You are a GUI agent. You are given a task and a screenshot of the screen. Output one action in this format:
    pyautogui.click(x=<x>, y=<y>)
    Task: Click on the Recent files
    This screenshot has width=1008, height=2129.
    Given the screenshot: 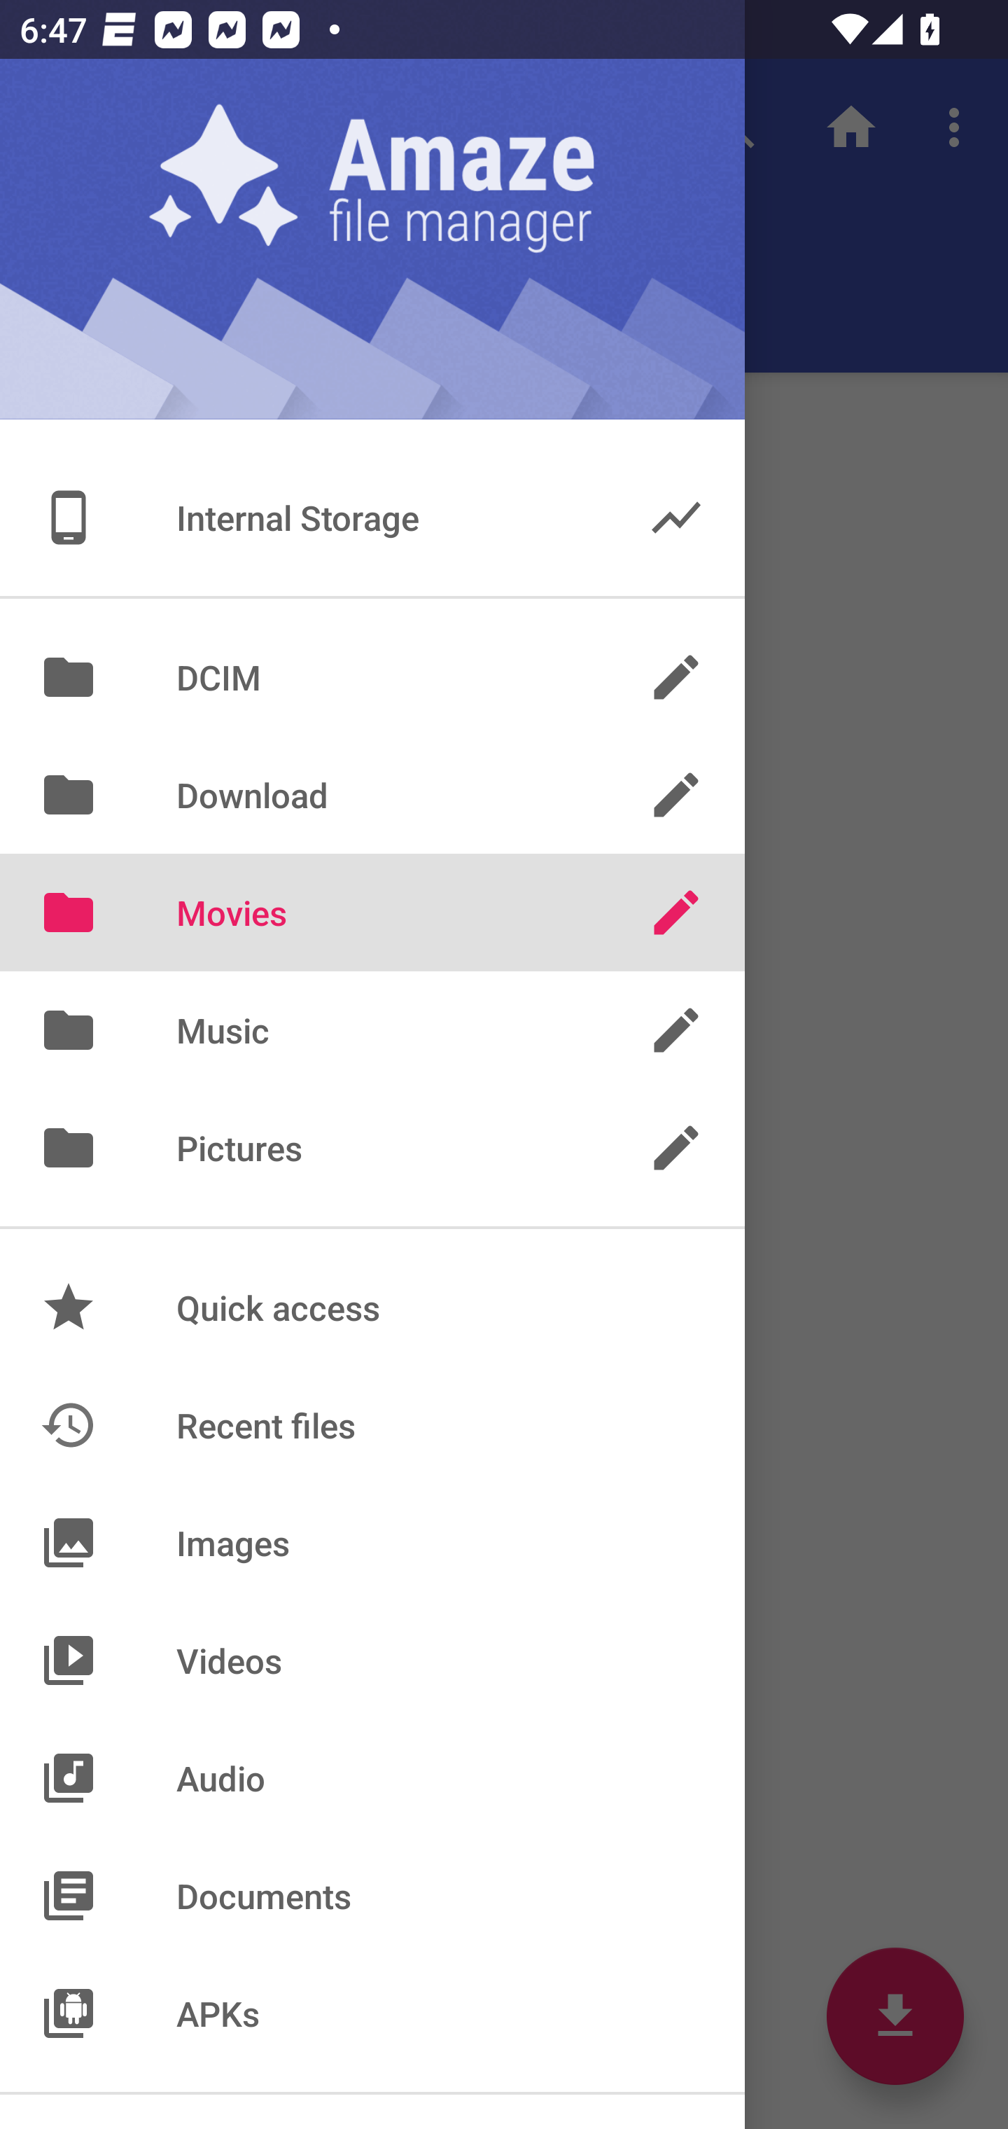 What is the action you would take?
    pyautogui.click(x=372, y=1424)
    